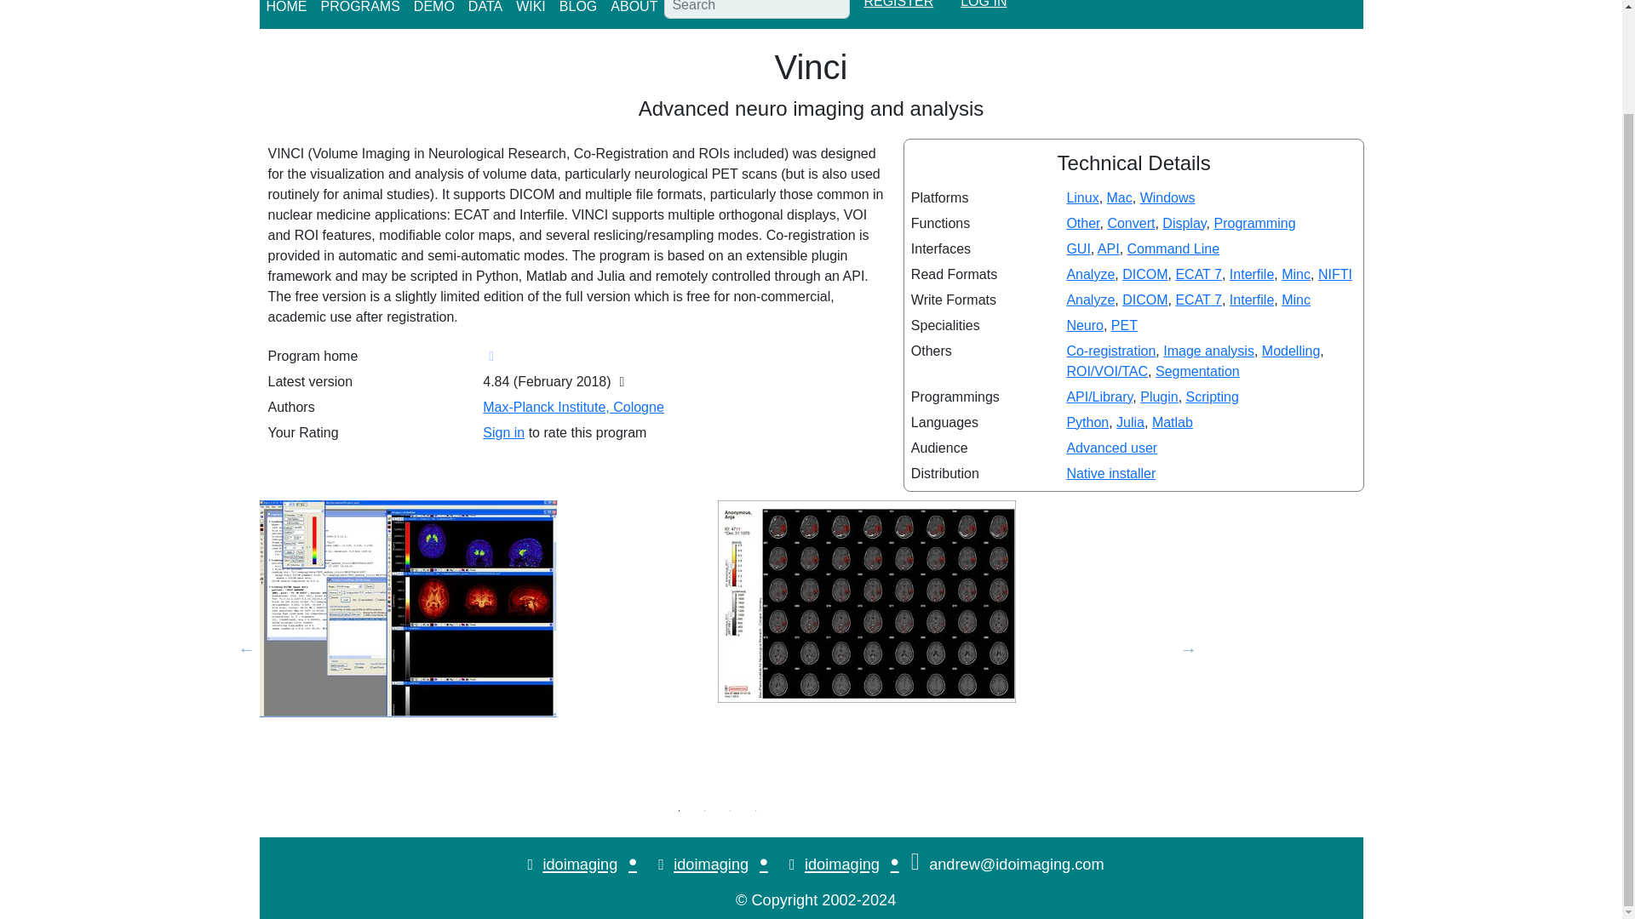  Describe the element at coordinates (1251, 274) in the screenshot. I see `Interfile` at that location.